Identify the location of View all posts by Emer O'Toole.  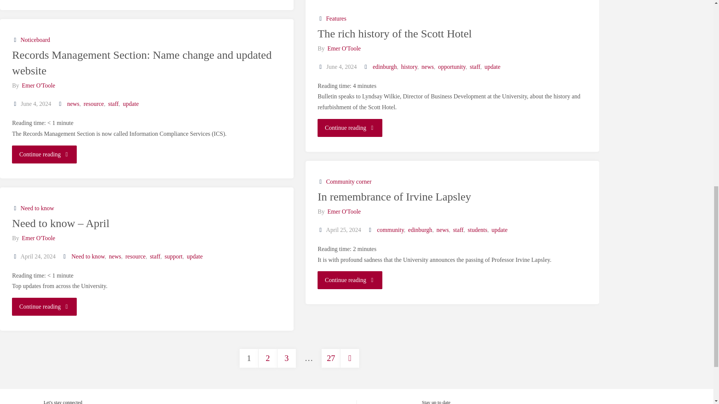
(343, 48).